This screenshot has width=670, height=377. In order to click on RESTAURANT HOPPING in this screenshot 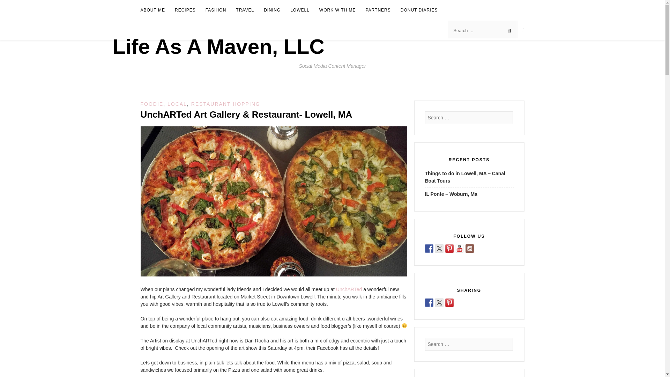, I will do `click(225, 104)`.